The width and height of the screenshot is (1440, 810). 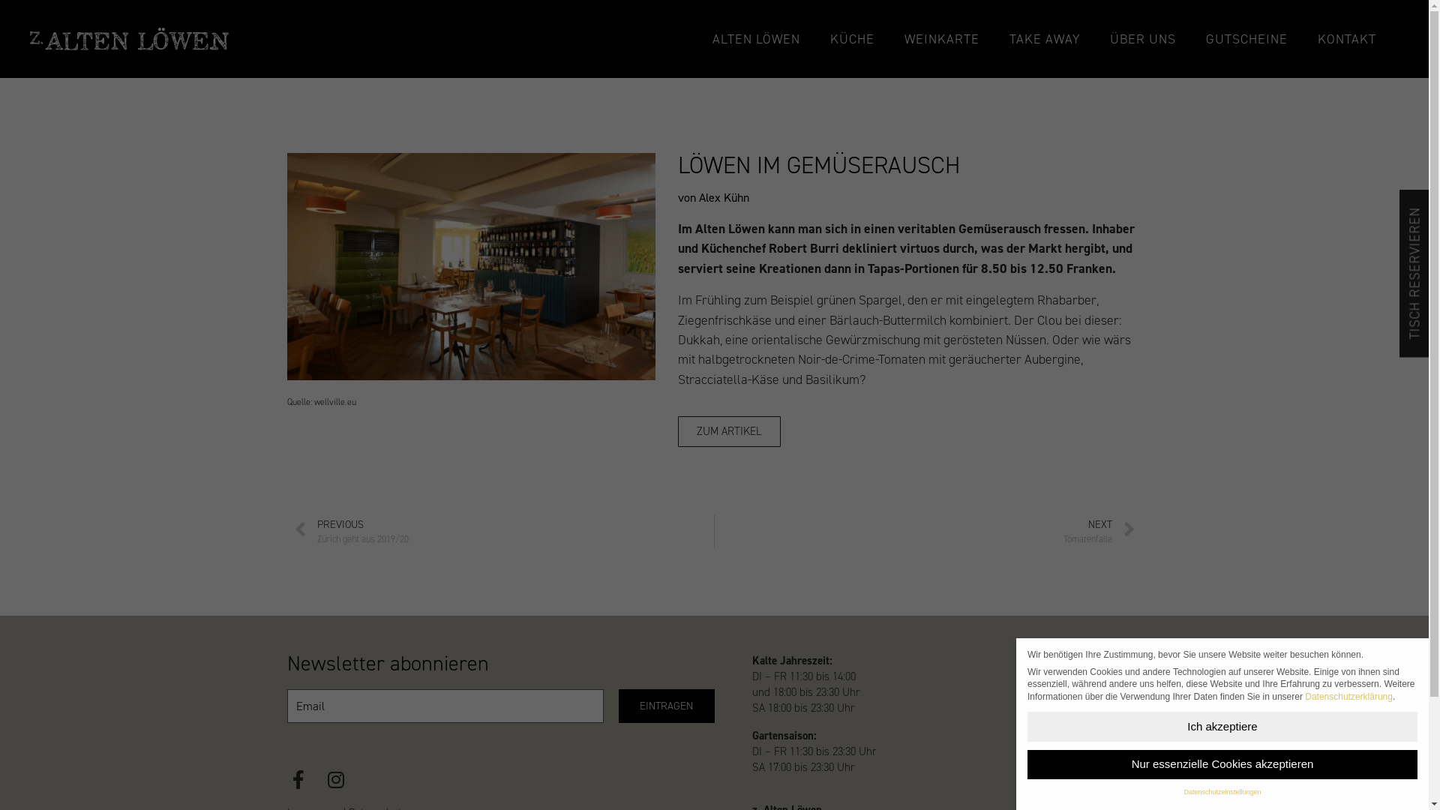 I want to click on NEXT
Tomatenfalle, so click(x=925, y=531).